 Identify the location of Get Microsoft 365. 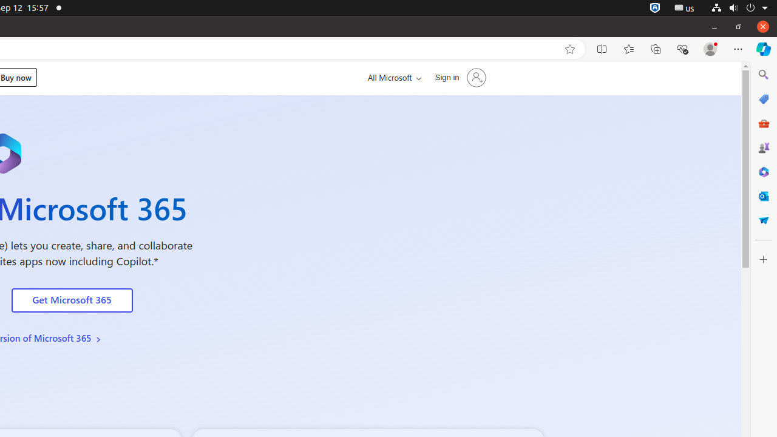
(72, 300).